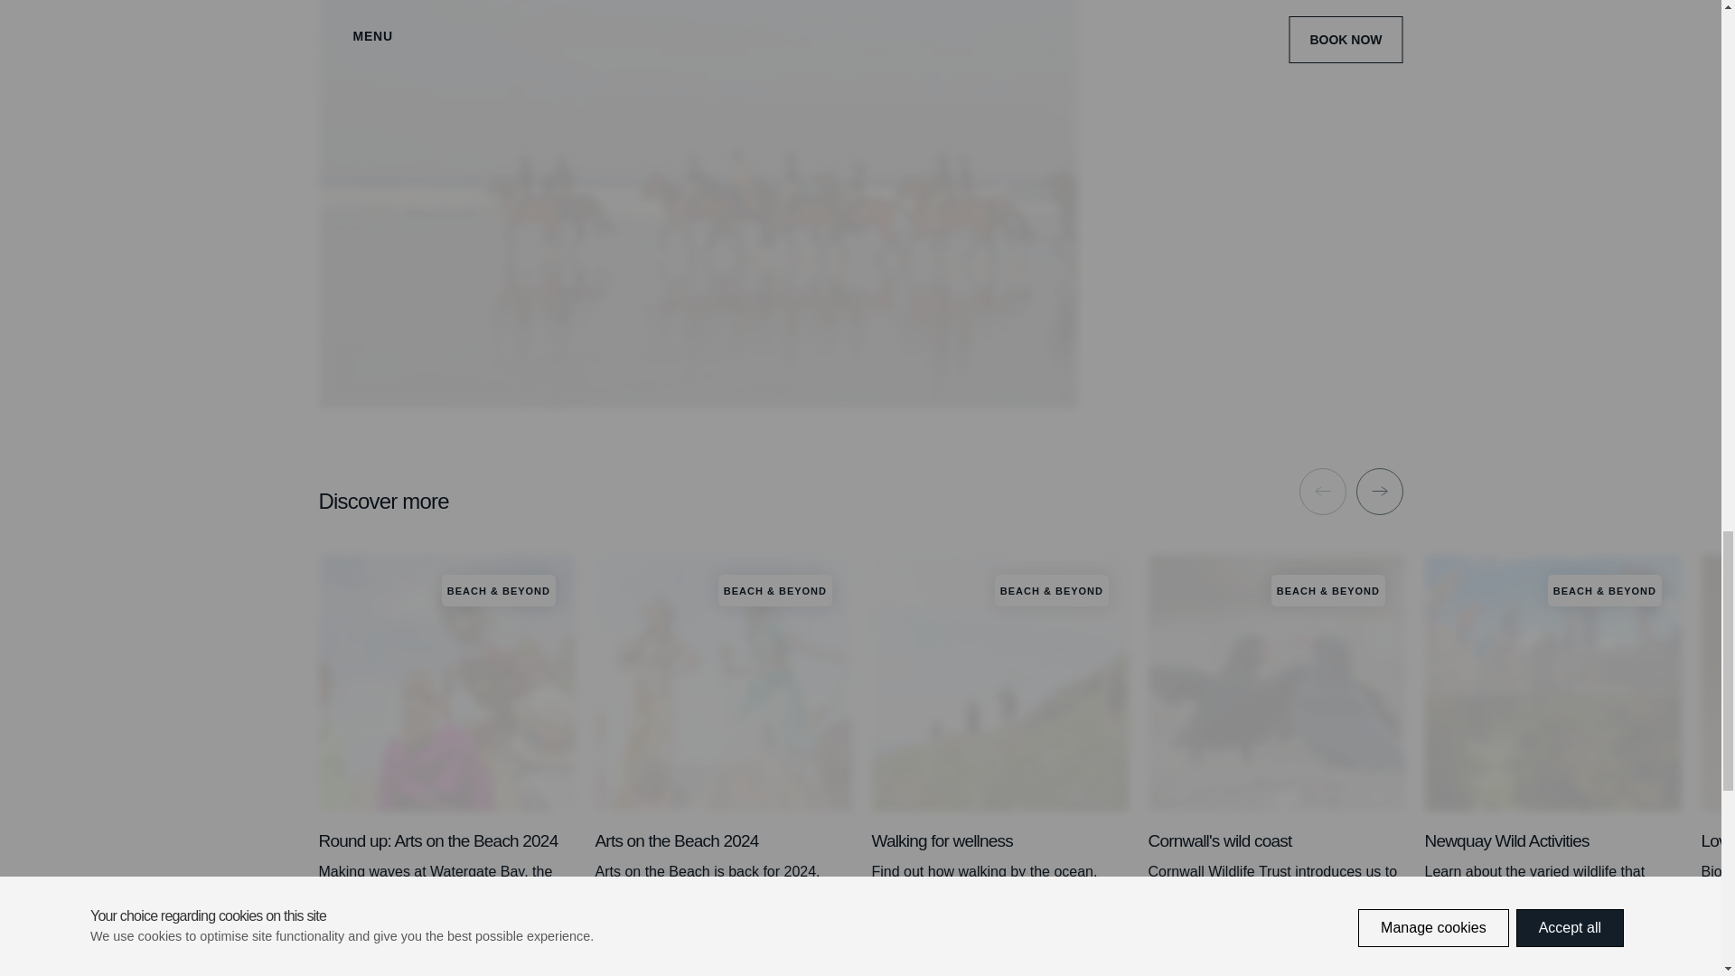  I want to click on Cornwall's wild coast, so click(1275, 958).